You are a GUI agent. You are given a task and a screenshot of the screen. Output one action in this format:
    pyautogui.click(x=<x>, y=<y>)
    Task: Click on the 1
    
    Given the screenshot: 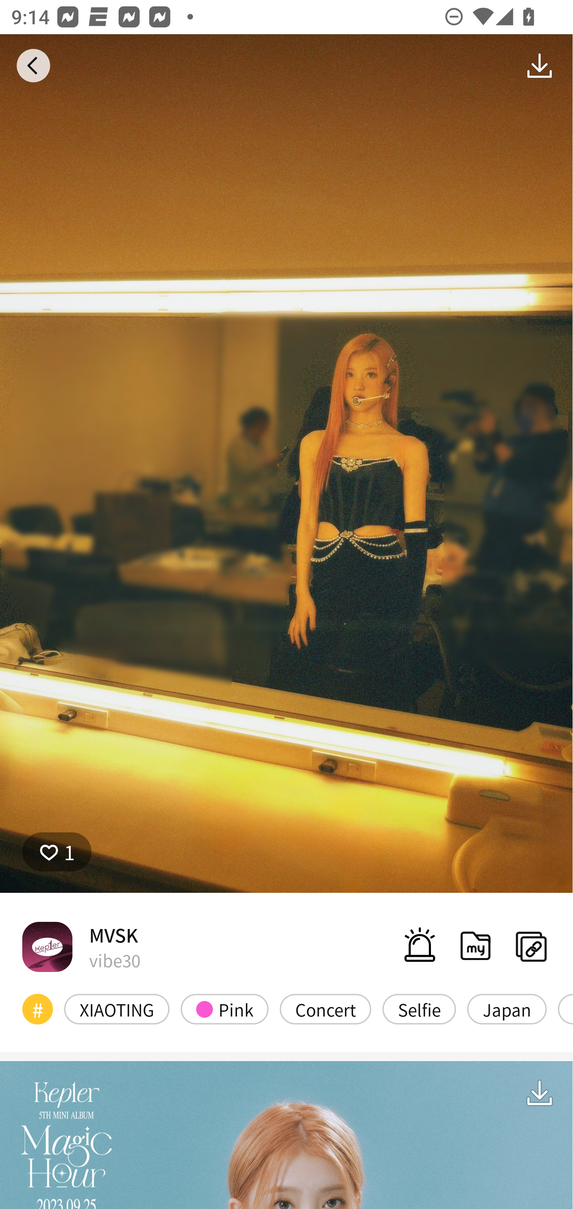 What is the action you would take?
    pyautogui.click(x=57, y=851)
    